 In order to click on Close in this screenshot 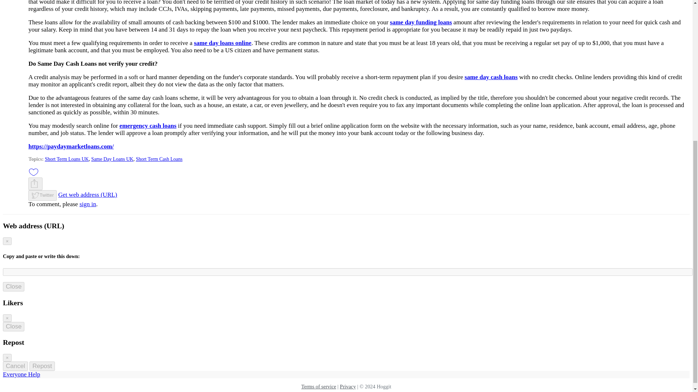, I will do `click(13, 287)`.